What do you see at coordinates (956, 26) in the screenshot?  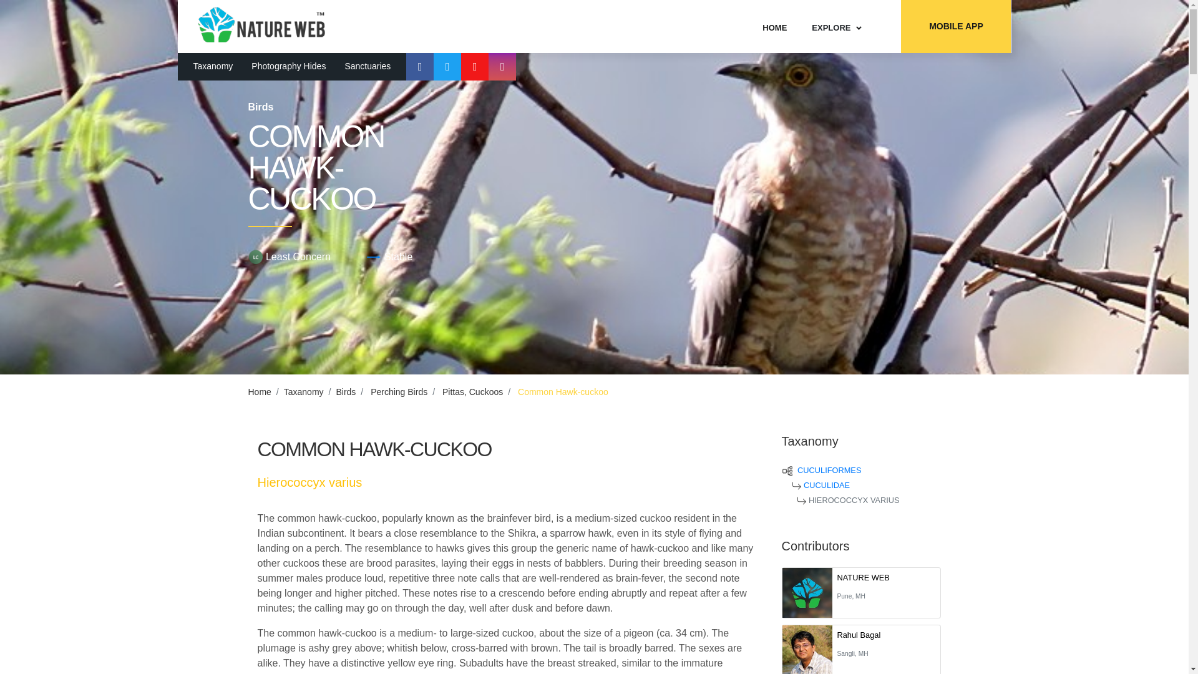 I see `MOBILE APP` at bounding box center [956, 26].